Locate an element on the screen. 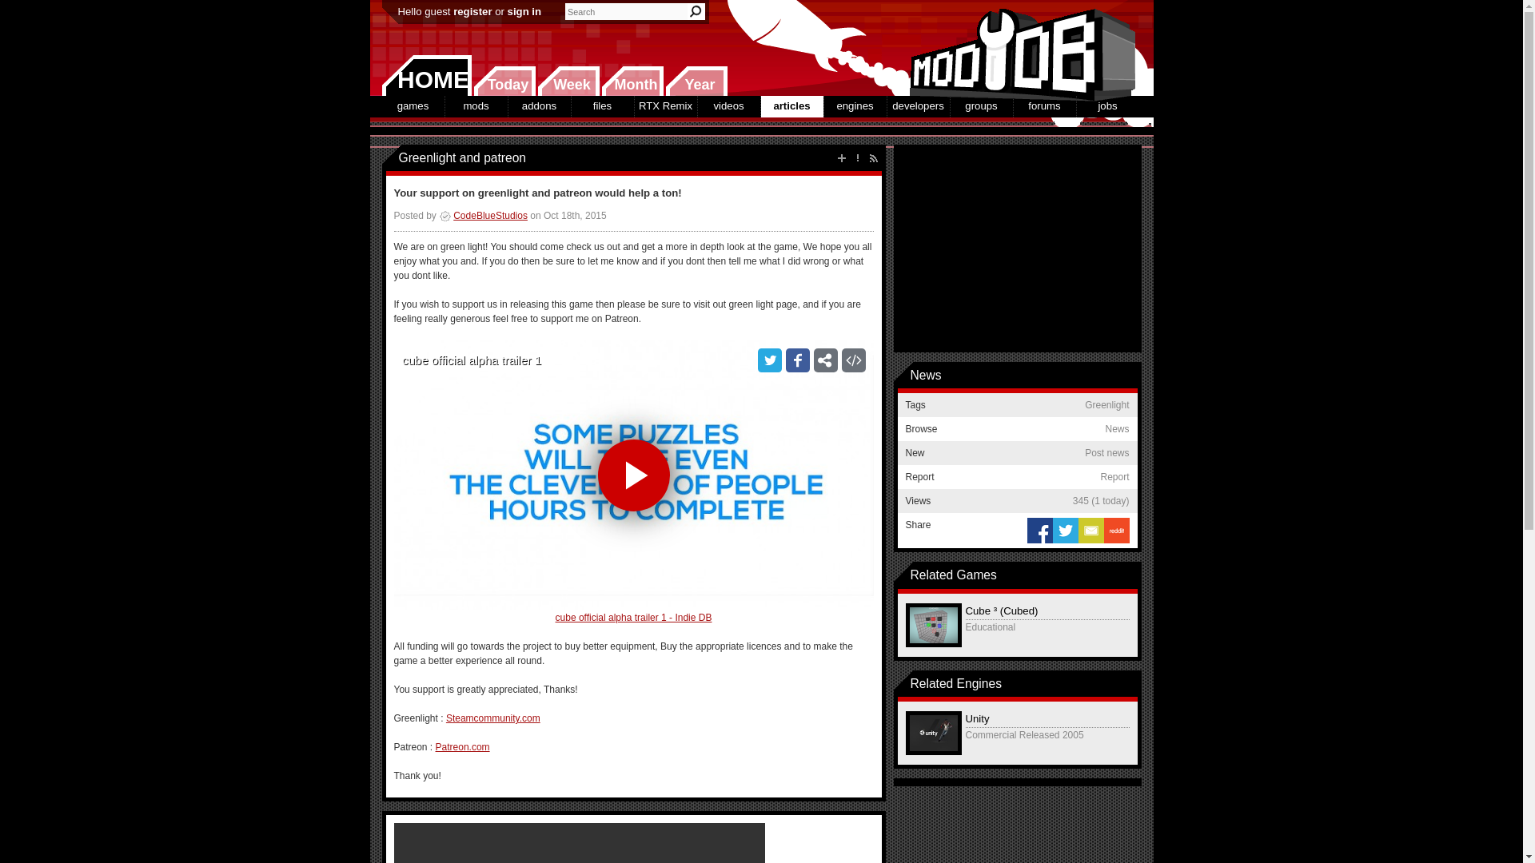 This screenshot has width=1535, height=863. addons is located at coordinates (539, 105).